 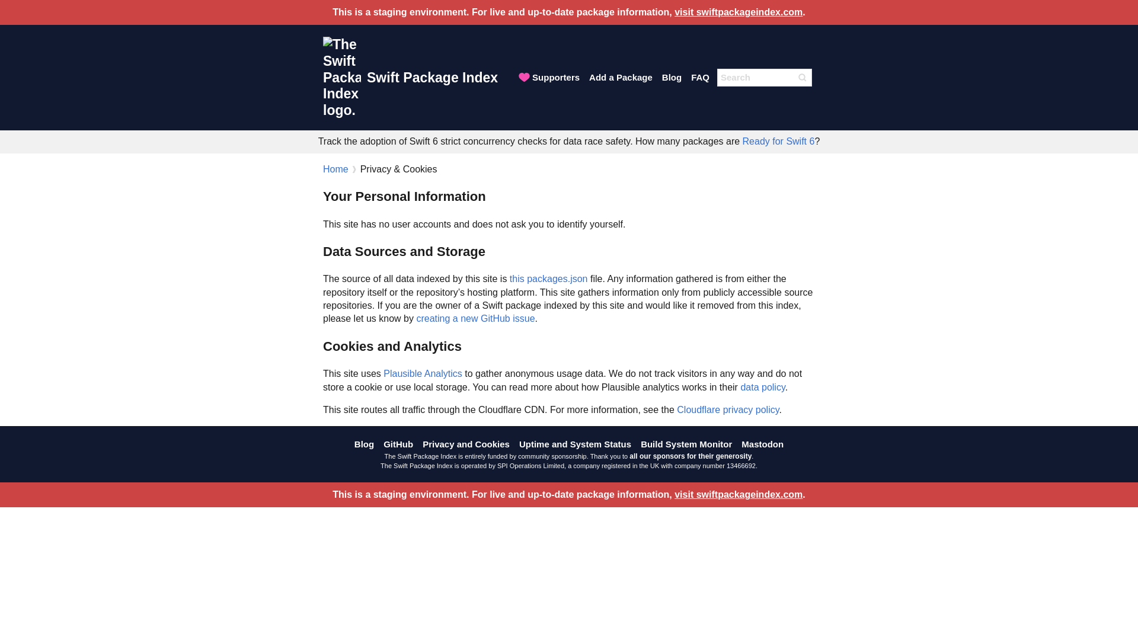 I want to click on Cloudflare privacy policy, so click(x=728, y=409).